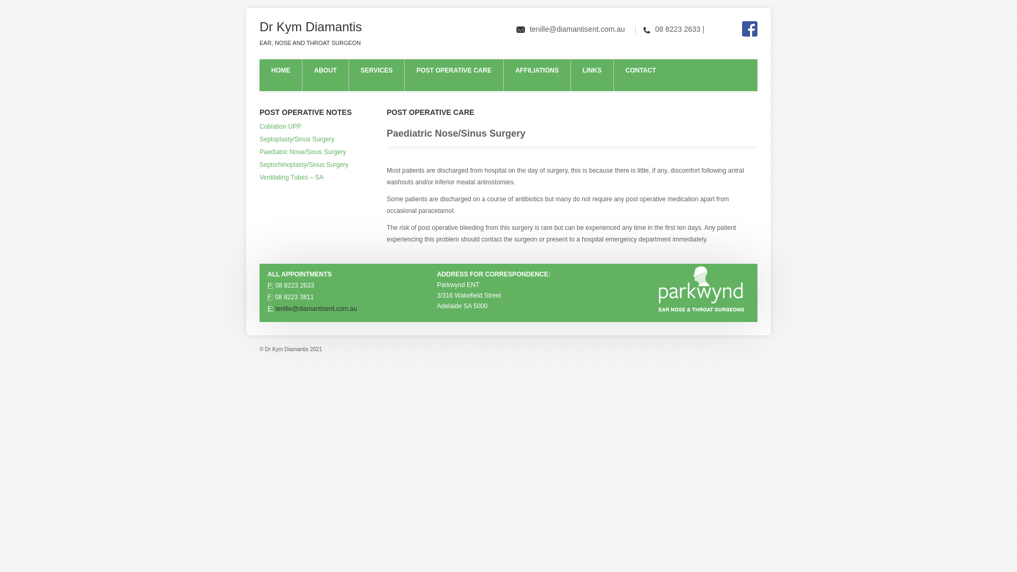 The height and width of the screenshot is (572, 1017). Describe the element at coordinates (281, 75) in the screenshot. I see `HOME` at that location.